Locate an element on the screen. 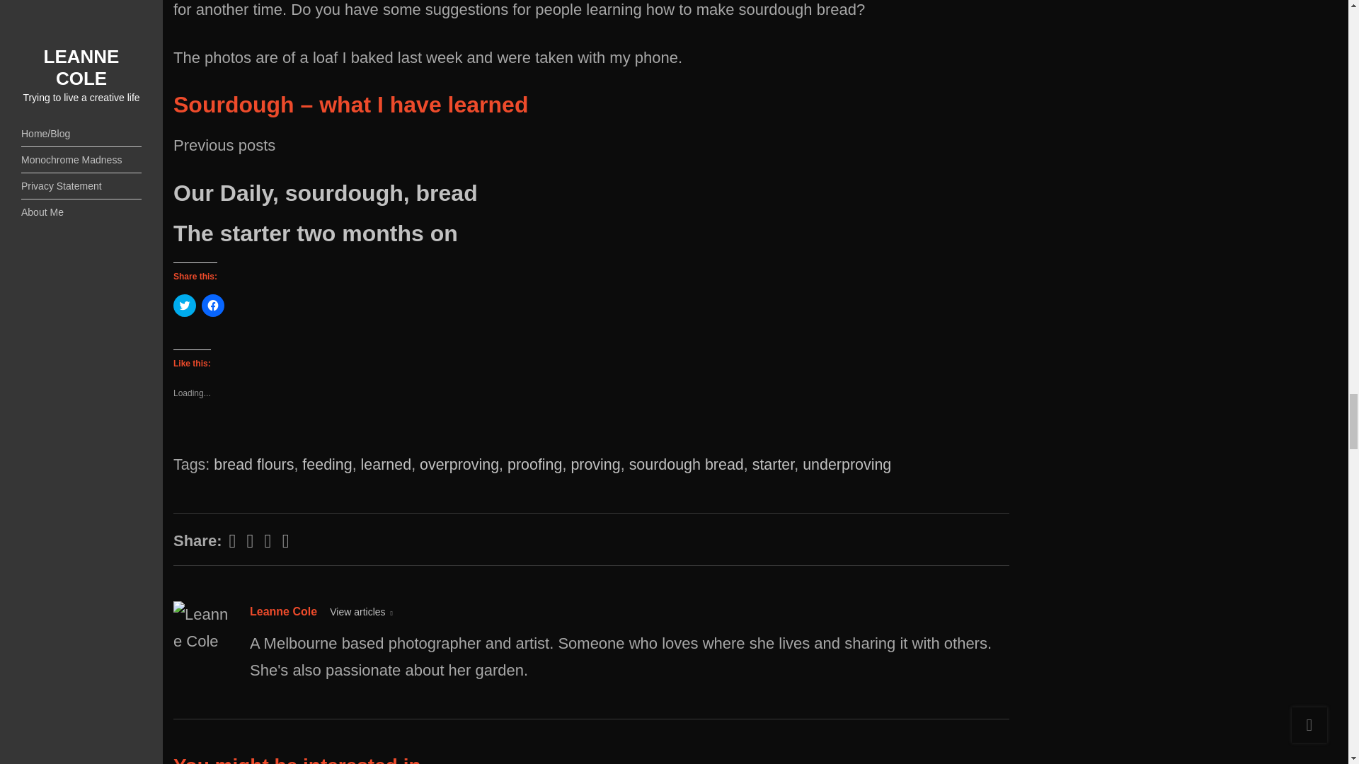 This screenshot has height=764, width=1359. overproving is located at coordinates (459, 464).